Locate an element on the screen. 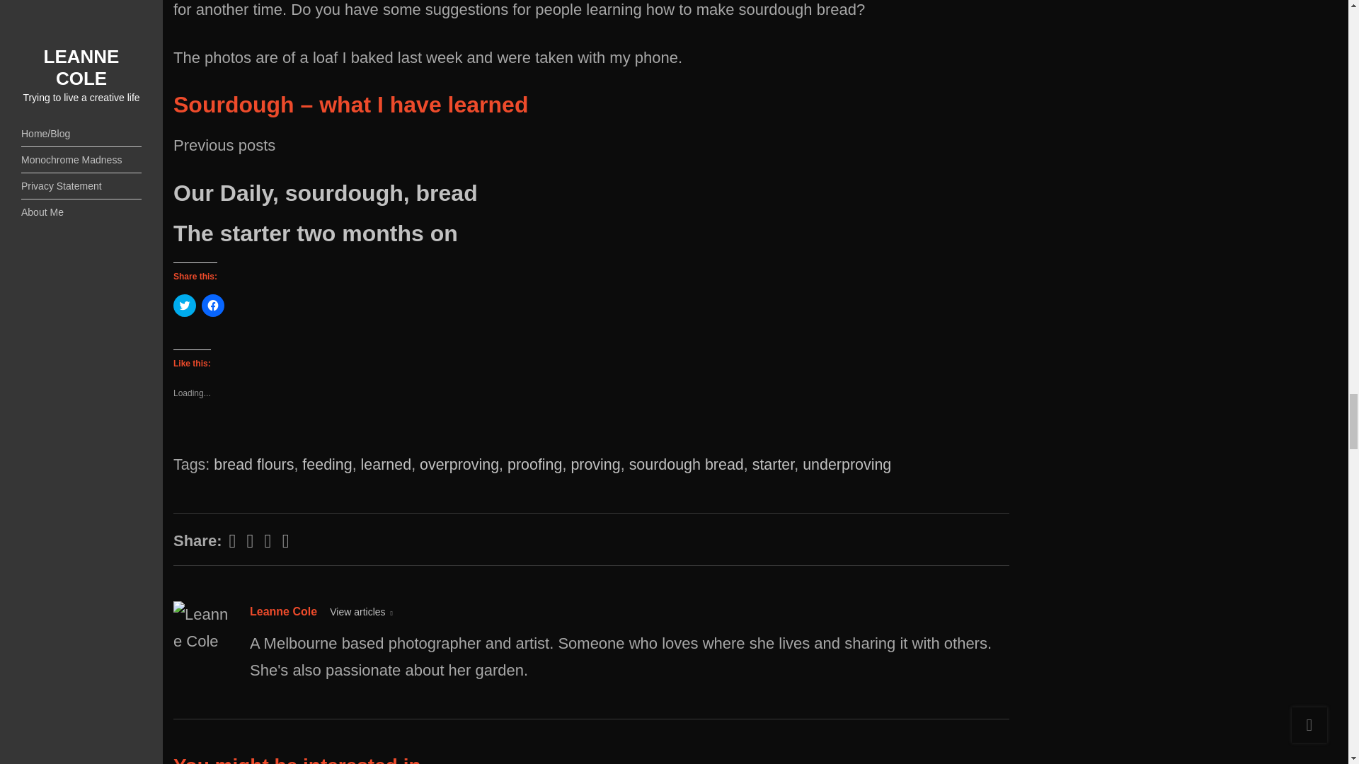 This screenshot has height=764, width=1359. overproving is located at coordinates (459, 464).